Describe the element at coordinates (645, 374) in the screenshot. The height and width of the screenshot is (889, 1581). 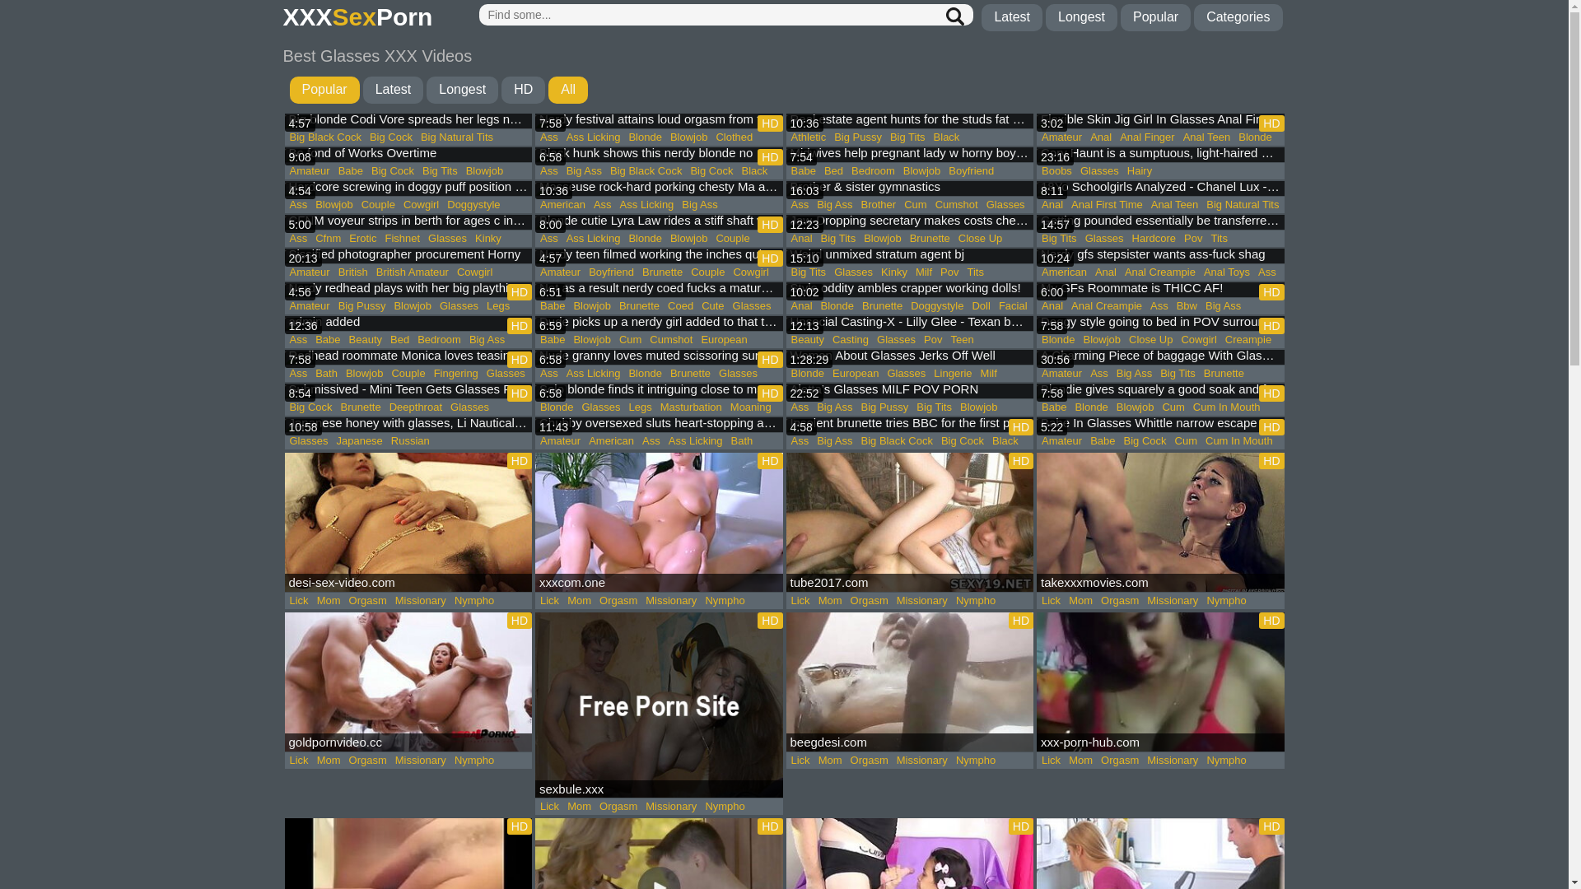
I see `Blonde` at that location.